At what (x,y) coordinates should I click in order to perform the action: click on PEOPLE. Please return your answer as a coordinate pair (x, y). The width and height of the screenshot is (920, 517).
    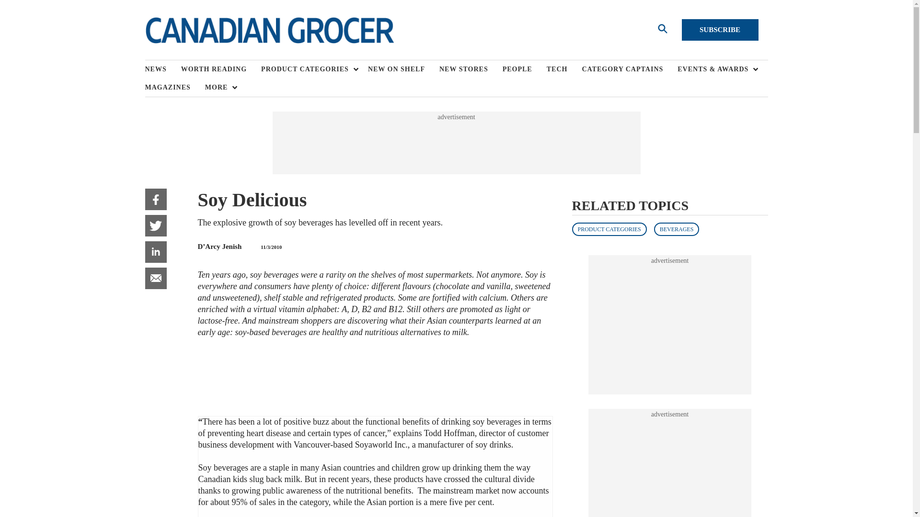
    Looking at the image, I should click on (524, 69).